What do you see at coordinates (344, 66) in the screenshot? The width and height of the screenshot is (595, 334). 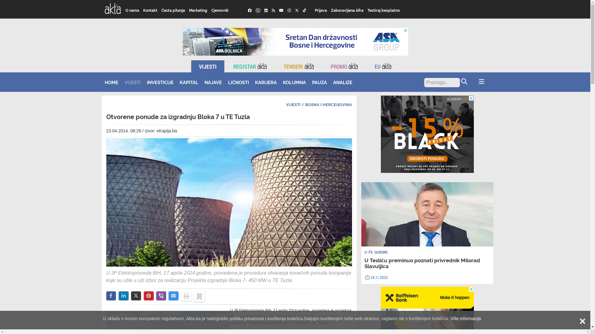 I see `PROMO` at bounding box center [344, 66].